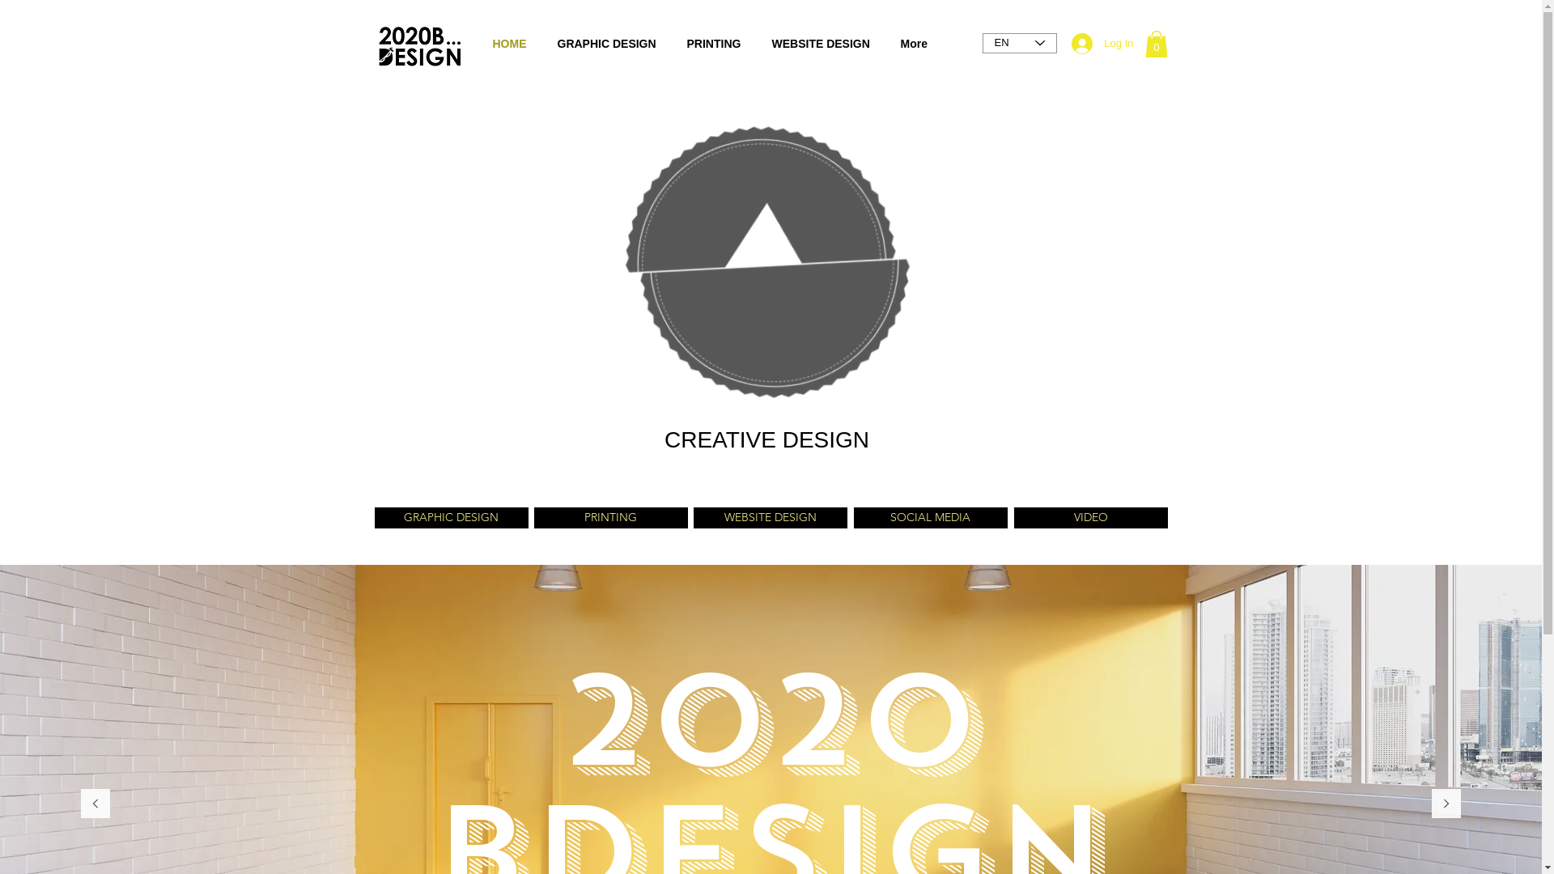 The height and width of the screenshot is (874, 1554). Describe the element at coordinates (1102, 44) in the screenshot. I see `Log In` at that location.